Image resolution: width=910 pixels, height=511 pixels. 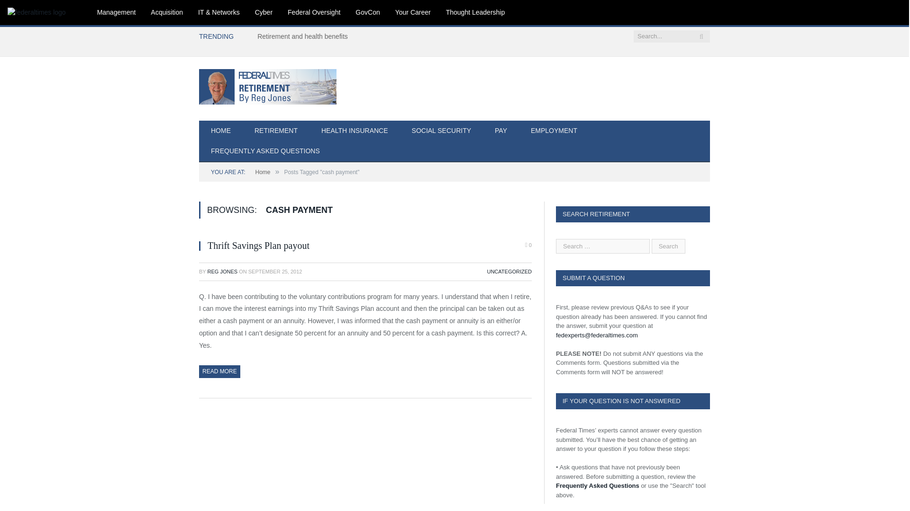 I want to click on Management, so click(x=117, y=12).